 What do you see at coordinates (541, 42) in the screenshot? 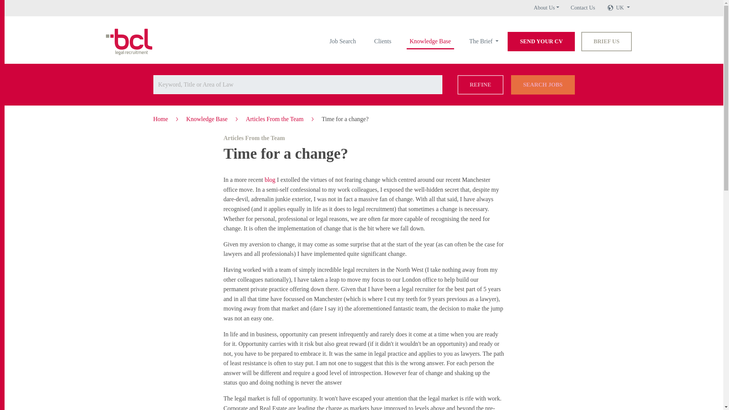
I see `SEND YOUR CV` at bounding box center [541, 42].